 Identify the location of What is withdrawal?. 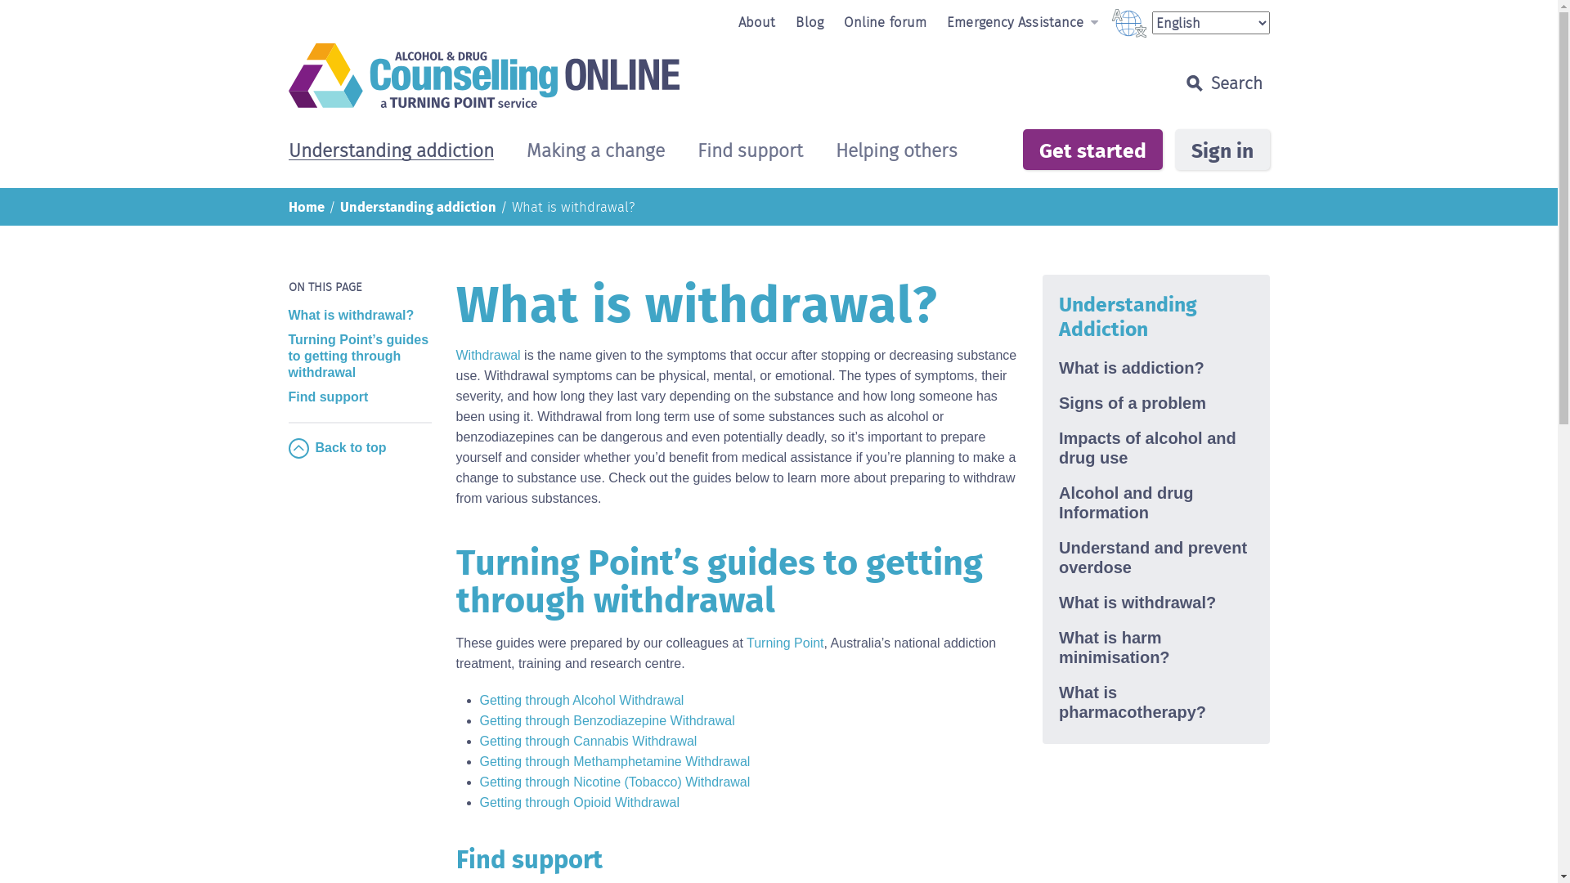
(360, 316).